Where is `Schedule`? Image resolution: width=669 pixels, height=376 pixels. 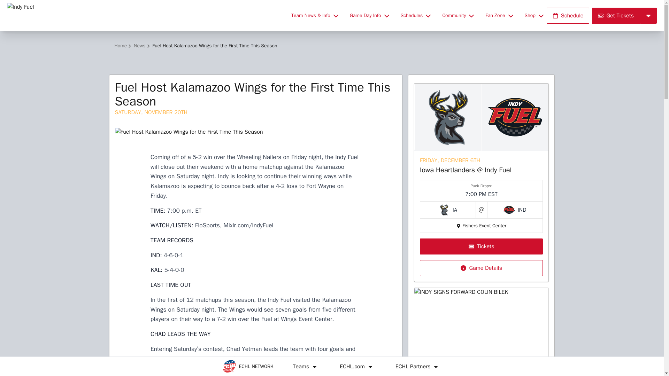 Schedule is located at coordinates (568, 15).